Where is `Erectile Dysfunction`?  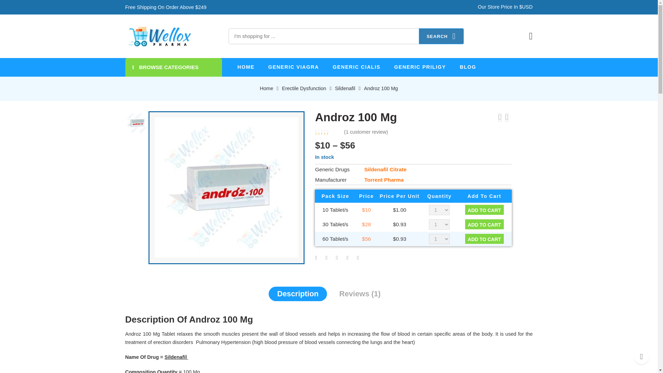
Erectile Dysfunction is located at coordinates (304, 88).